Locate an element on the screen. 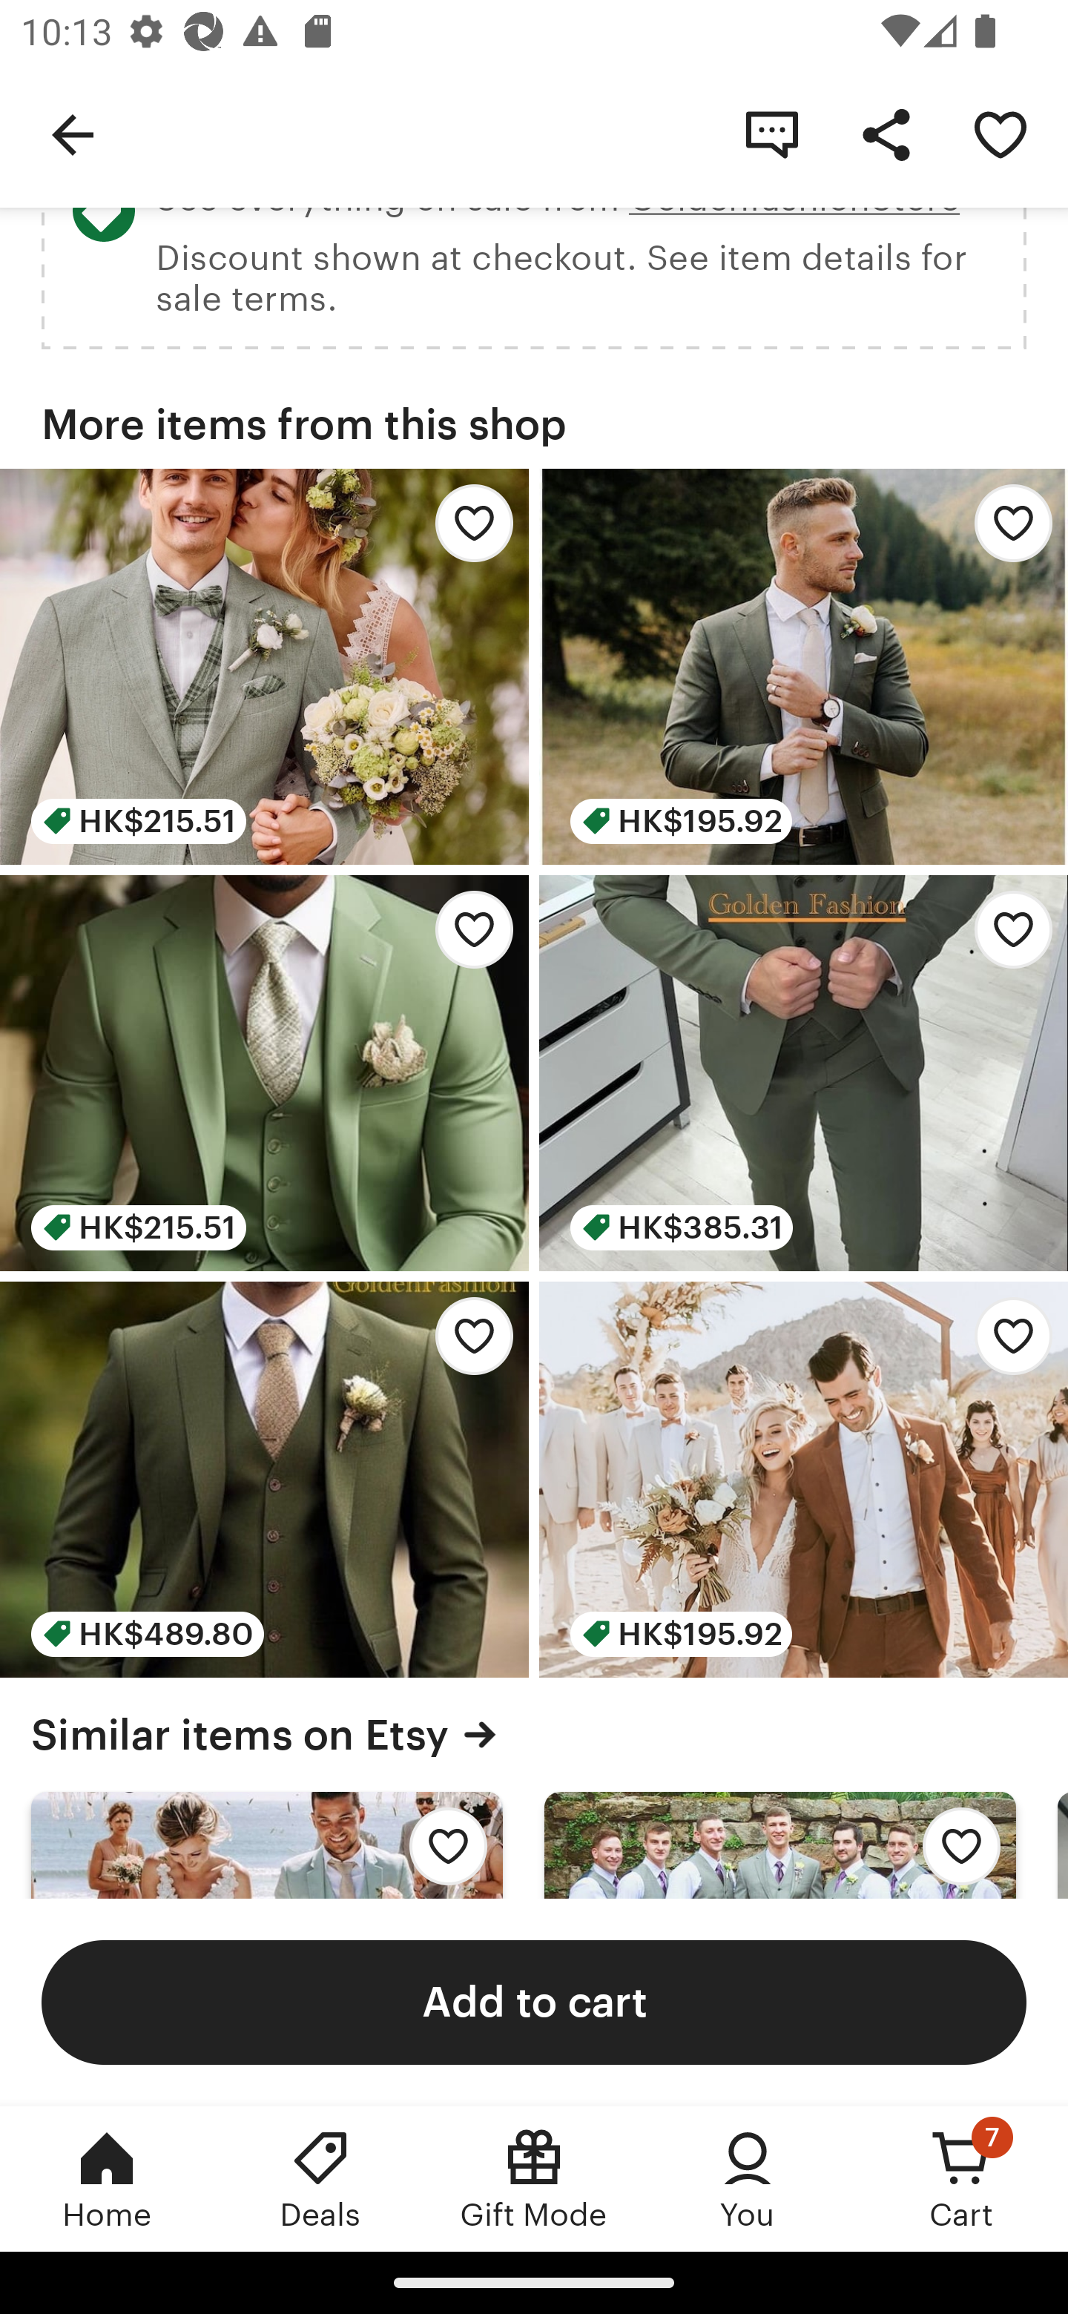 The width and height of the screenshot is (1068, 2314). Contact shop is located at coordinates (771, 133).